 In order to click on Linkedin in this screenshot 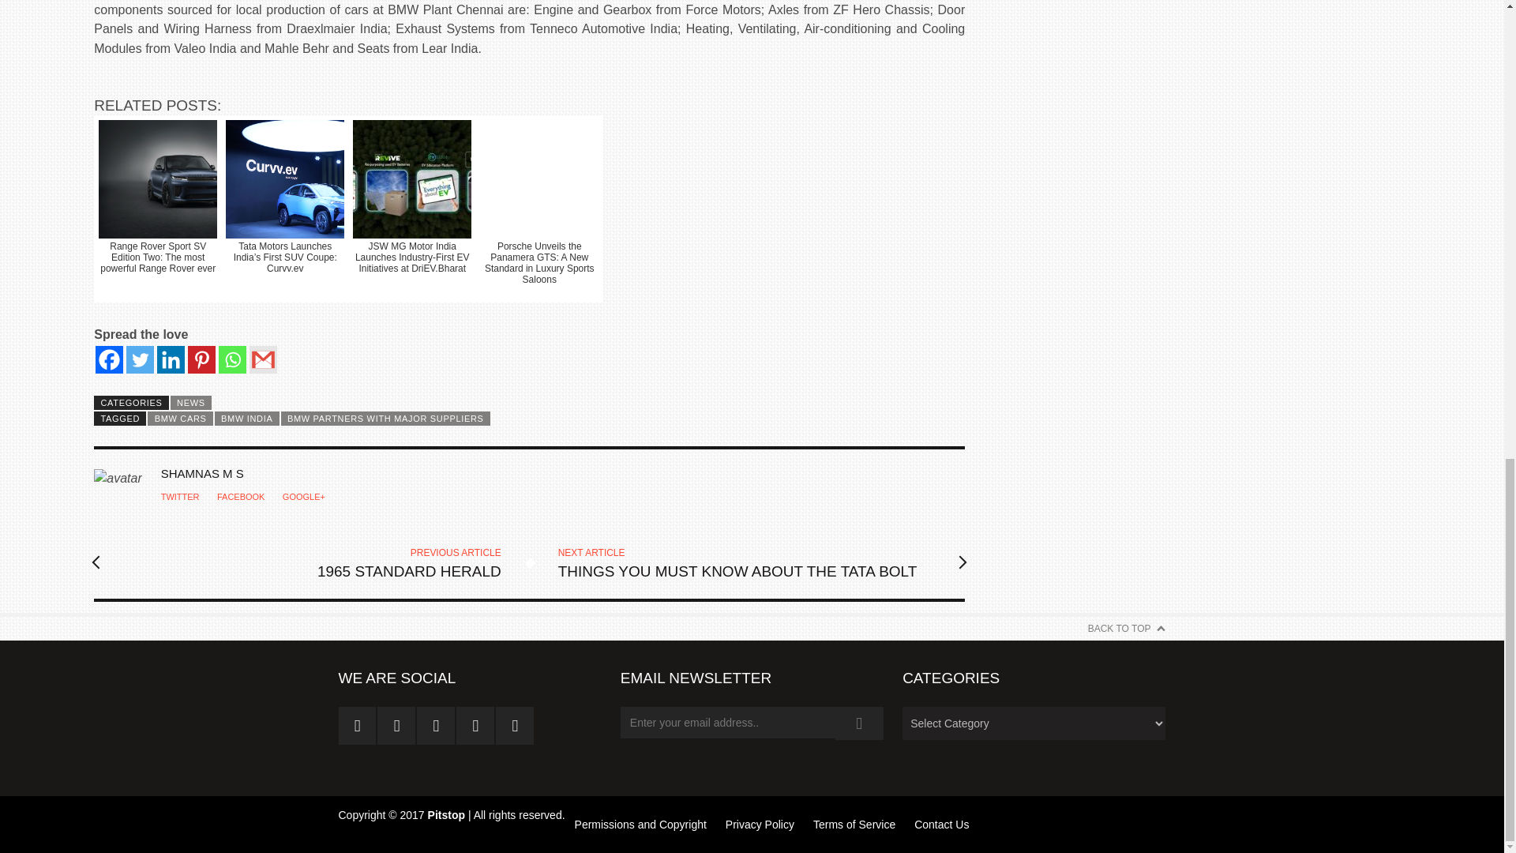, I will do `click(171, 360)`.